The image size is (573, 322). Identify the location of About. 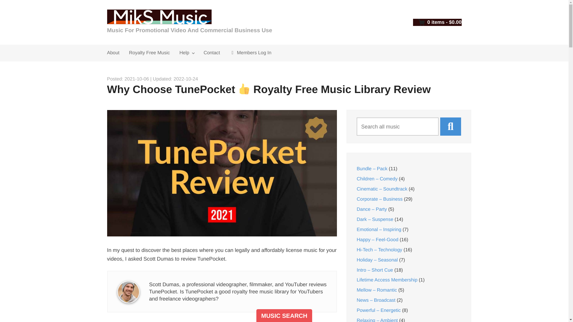
(113, 53).